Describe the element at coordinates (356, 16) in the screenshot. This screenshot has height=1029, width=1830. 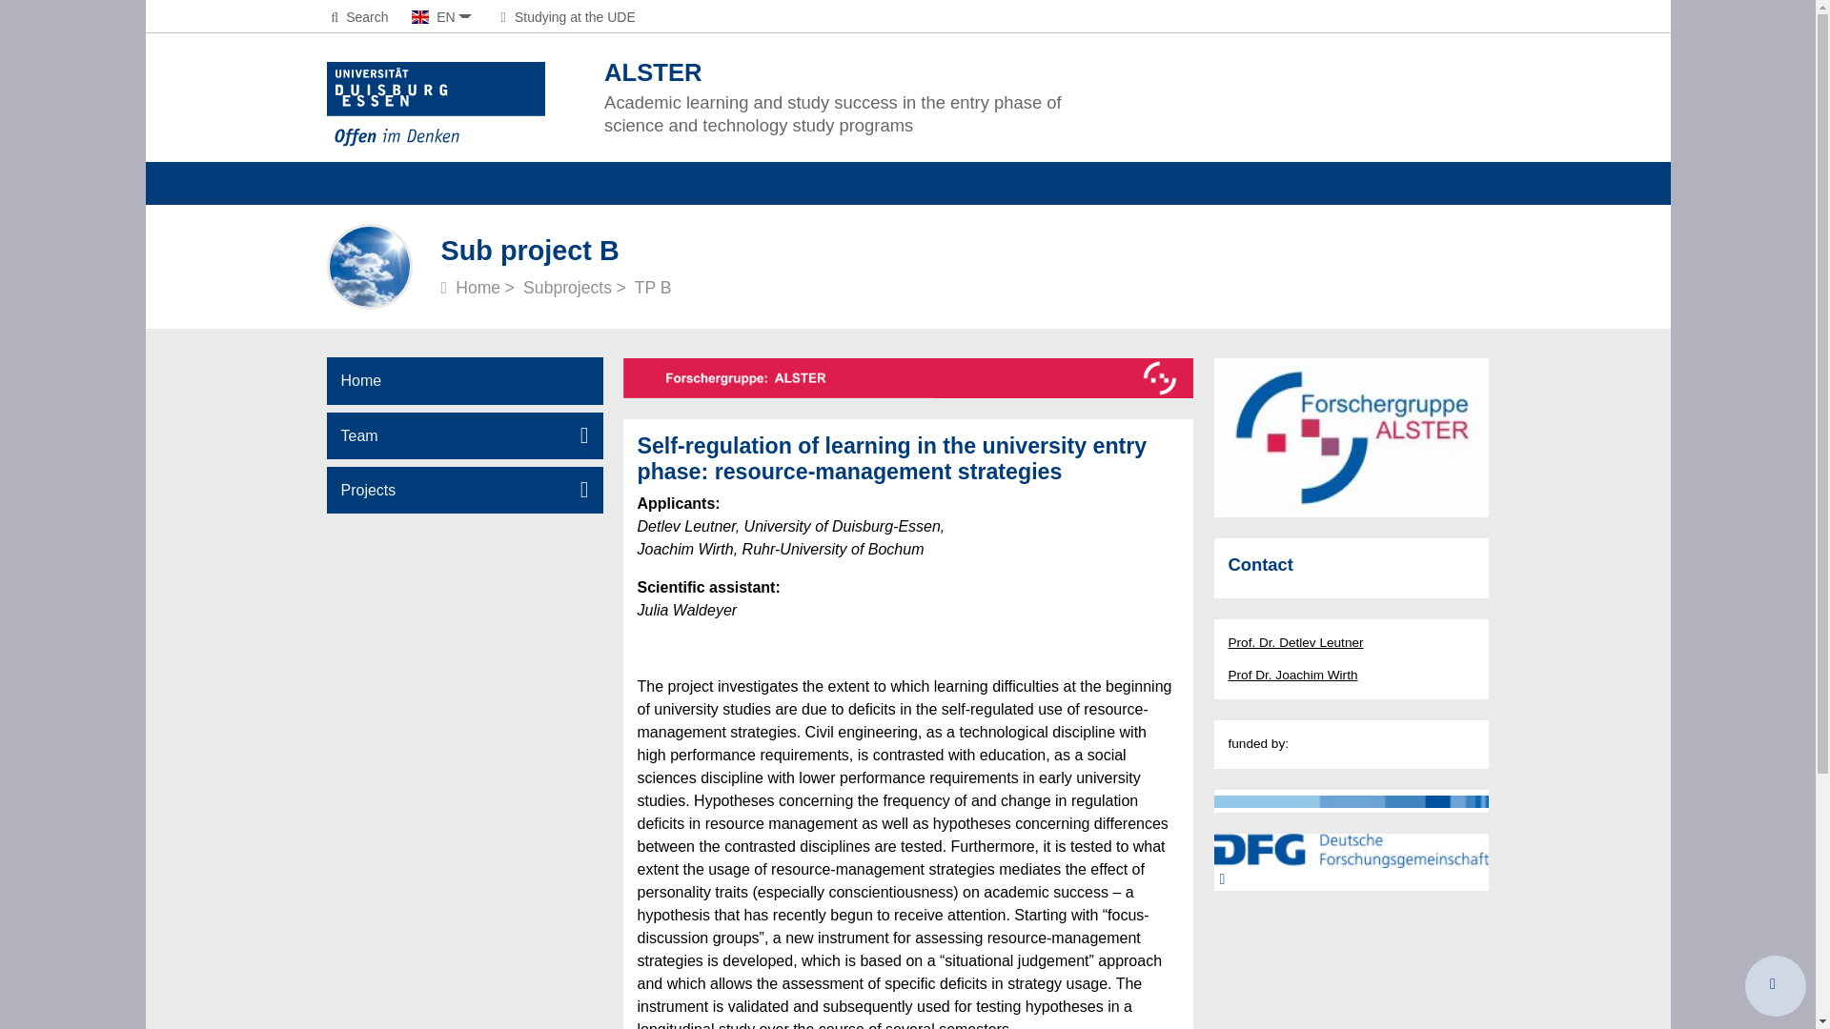
I see `Search` at that location.